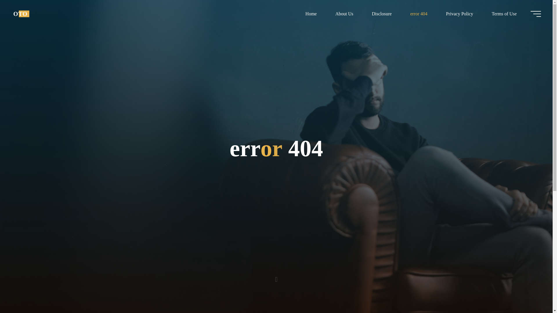 The height and width of the screenshot is (313, 557). What do you see at coordinates (460, 14) in the screenshot?
I see `Privacy Policy` at bounding box center [460, 14].